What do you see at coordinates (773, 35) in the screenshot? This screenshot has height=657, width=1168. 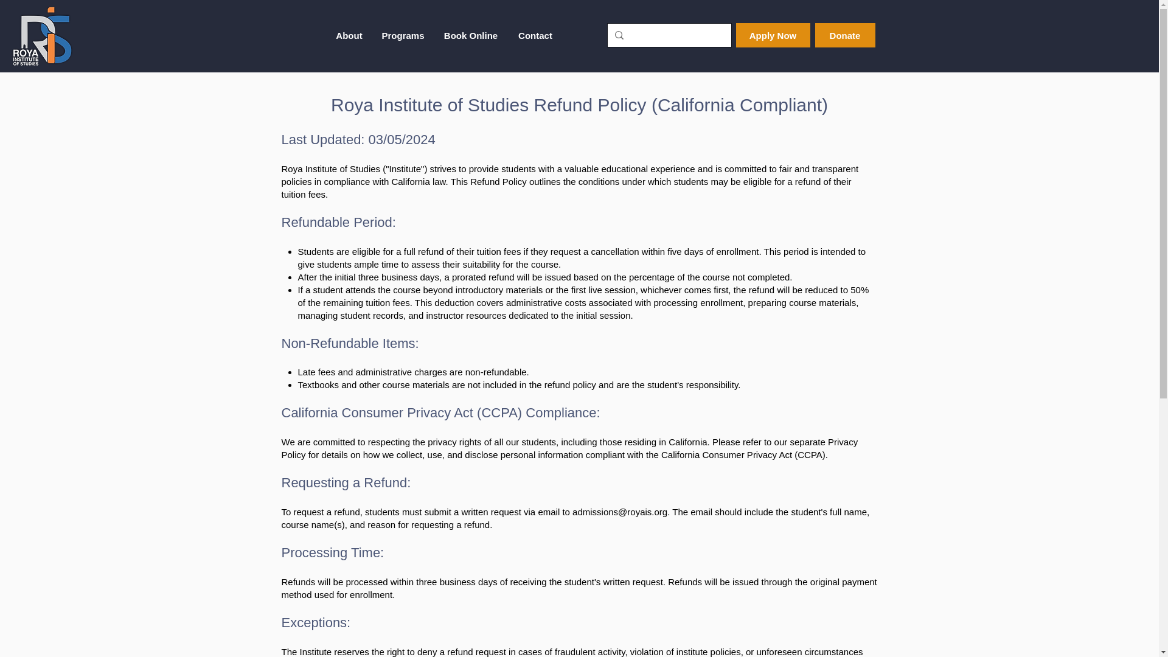 I see `Apply Now` at bounding box center [773, 35].